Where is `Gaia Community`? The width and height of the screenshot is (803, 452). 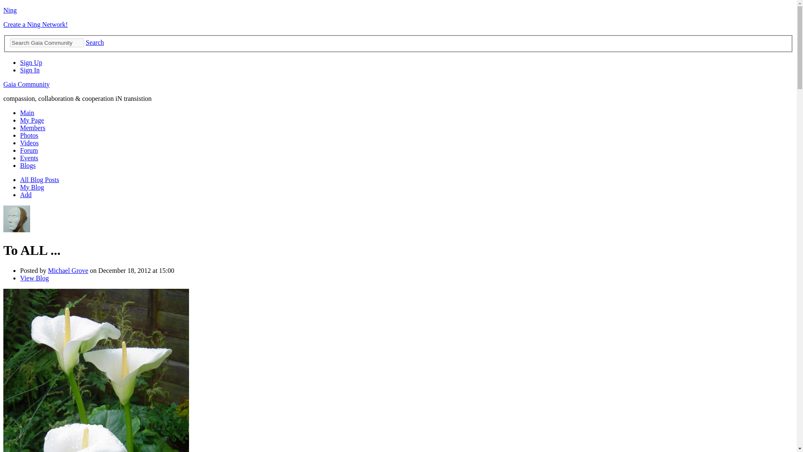
Gaia Community is located at coordinates (26, 84).